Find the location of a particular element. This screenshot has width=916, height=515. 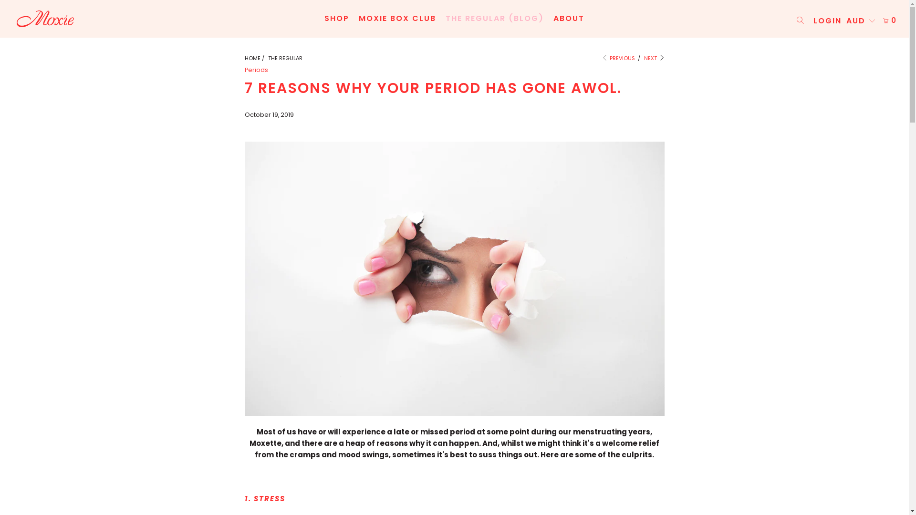

NEXT is located at coordinates (655, 58).